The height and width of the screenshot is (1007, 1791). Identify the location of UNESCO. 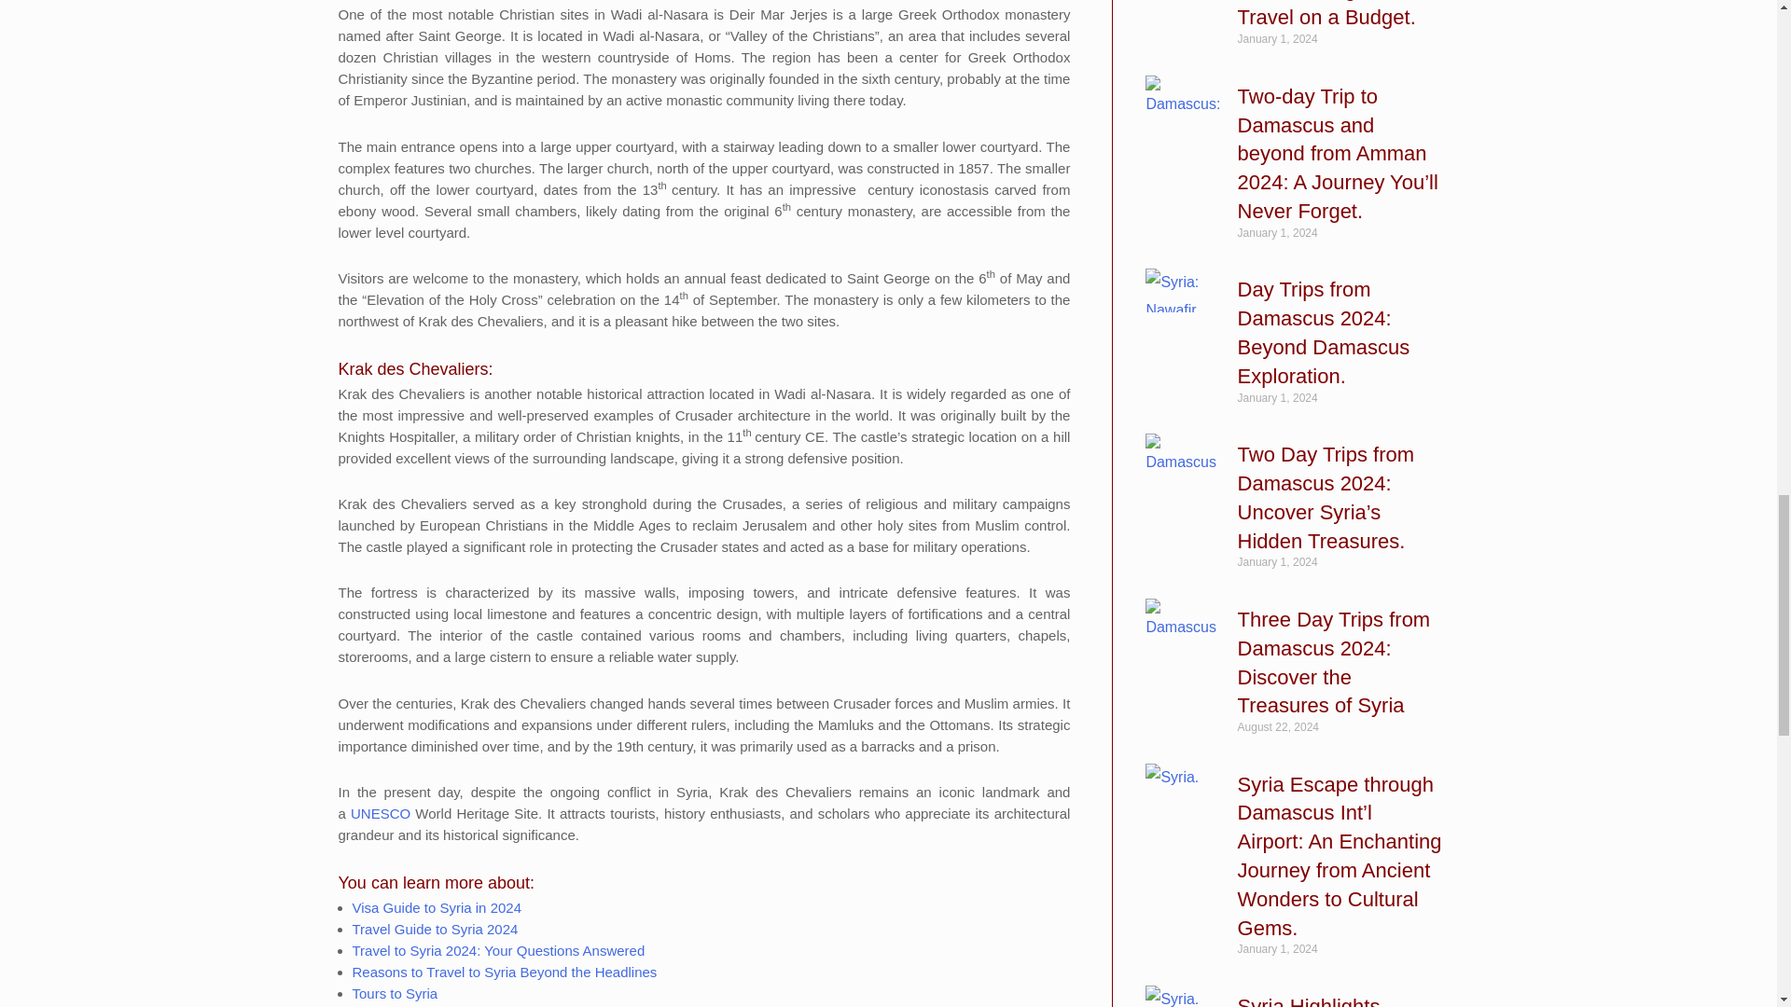
(381, 813).